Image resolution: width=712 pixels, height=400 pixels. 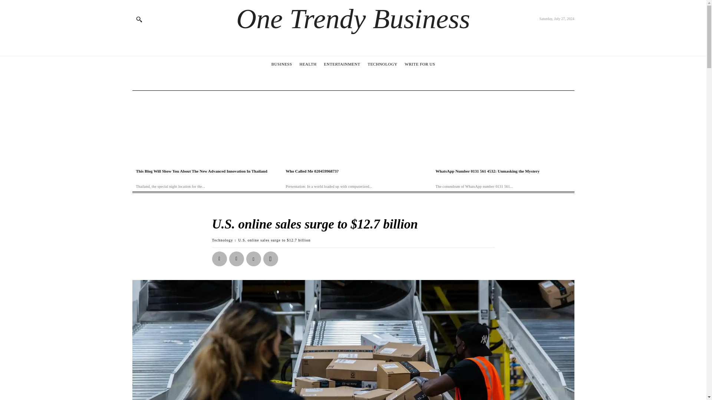 What do you see at coordinates (487, 171) in the screenshot?
I see `WhatsApp Number 0131 561 4532: Unmasking the Mystery` at bounding box center [487, 171].